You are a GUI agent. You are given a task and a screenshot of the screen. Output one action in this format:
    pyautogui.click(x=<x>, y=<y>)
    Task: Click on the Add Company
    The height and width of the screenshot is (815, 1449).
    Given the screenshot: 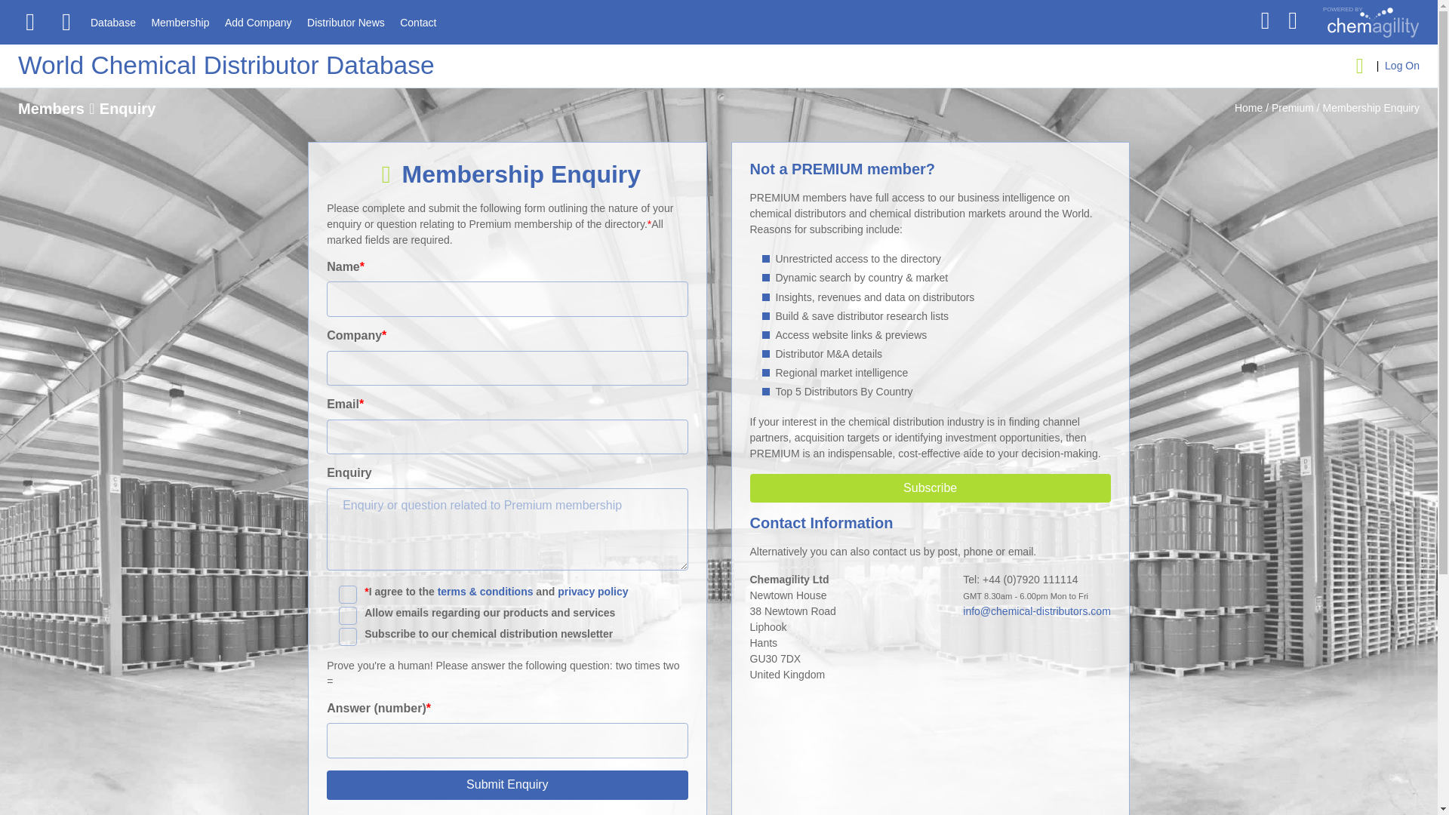 What is the action you would take?
    pyautogui.click(x=258, y=23)
    